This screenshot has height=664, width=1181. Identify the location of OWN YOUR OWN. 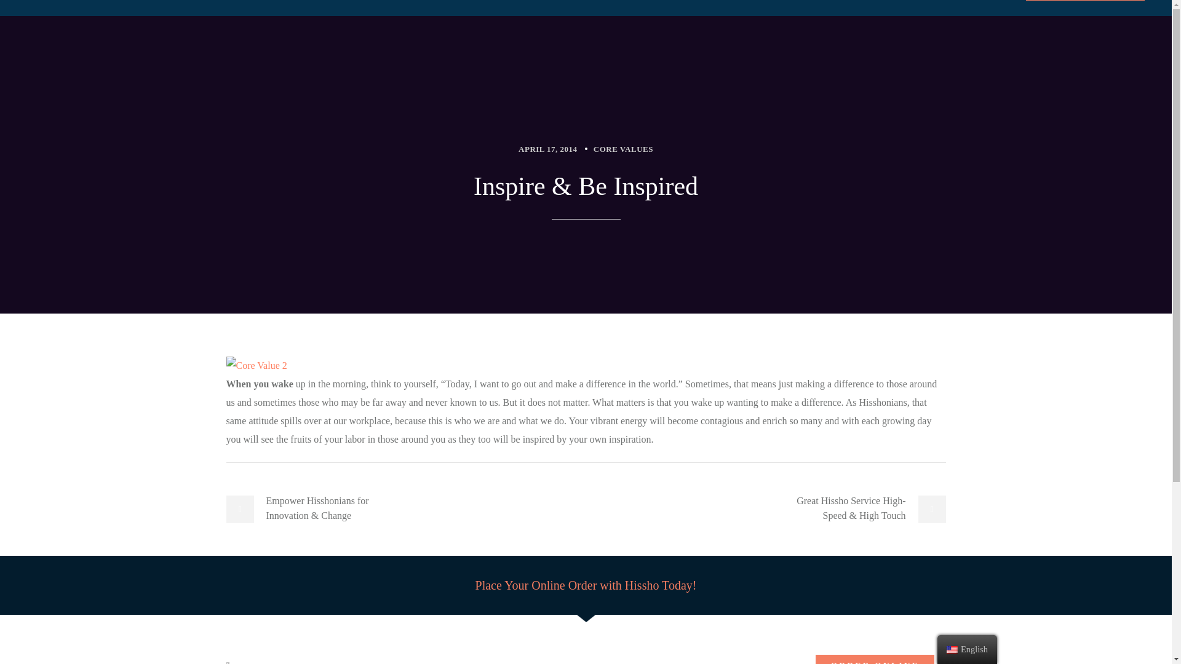
(518, 1).